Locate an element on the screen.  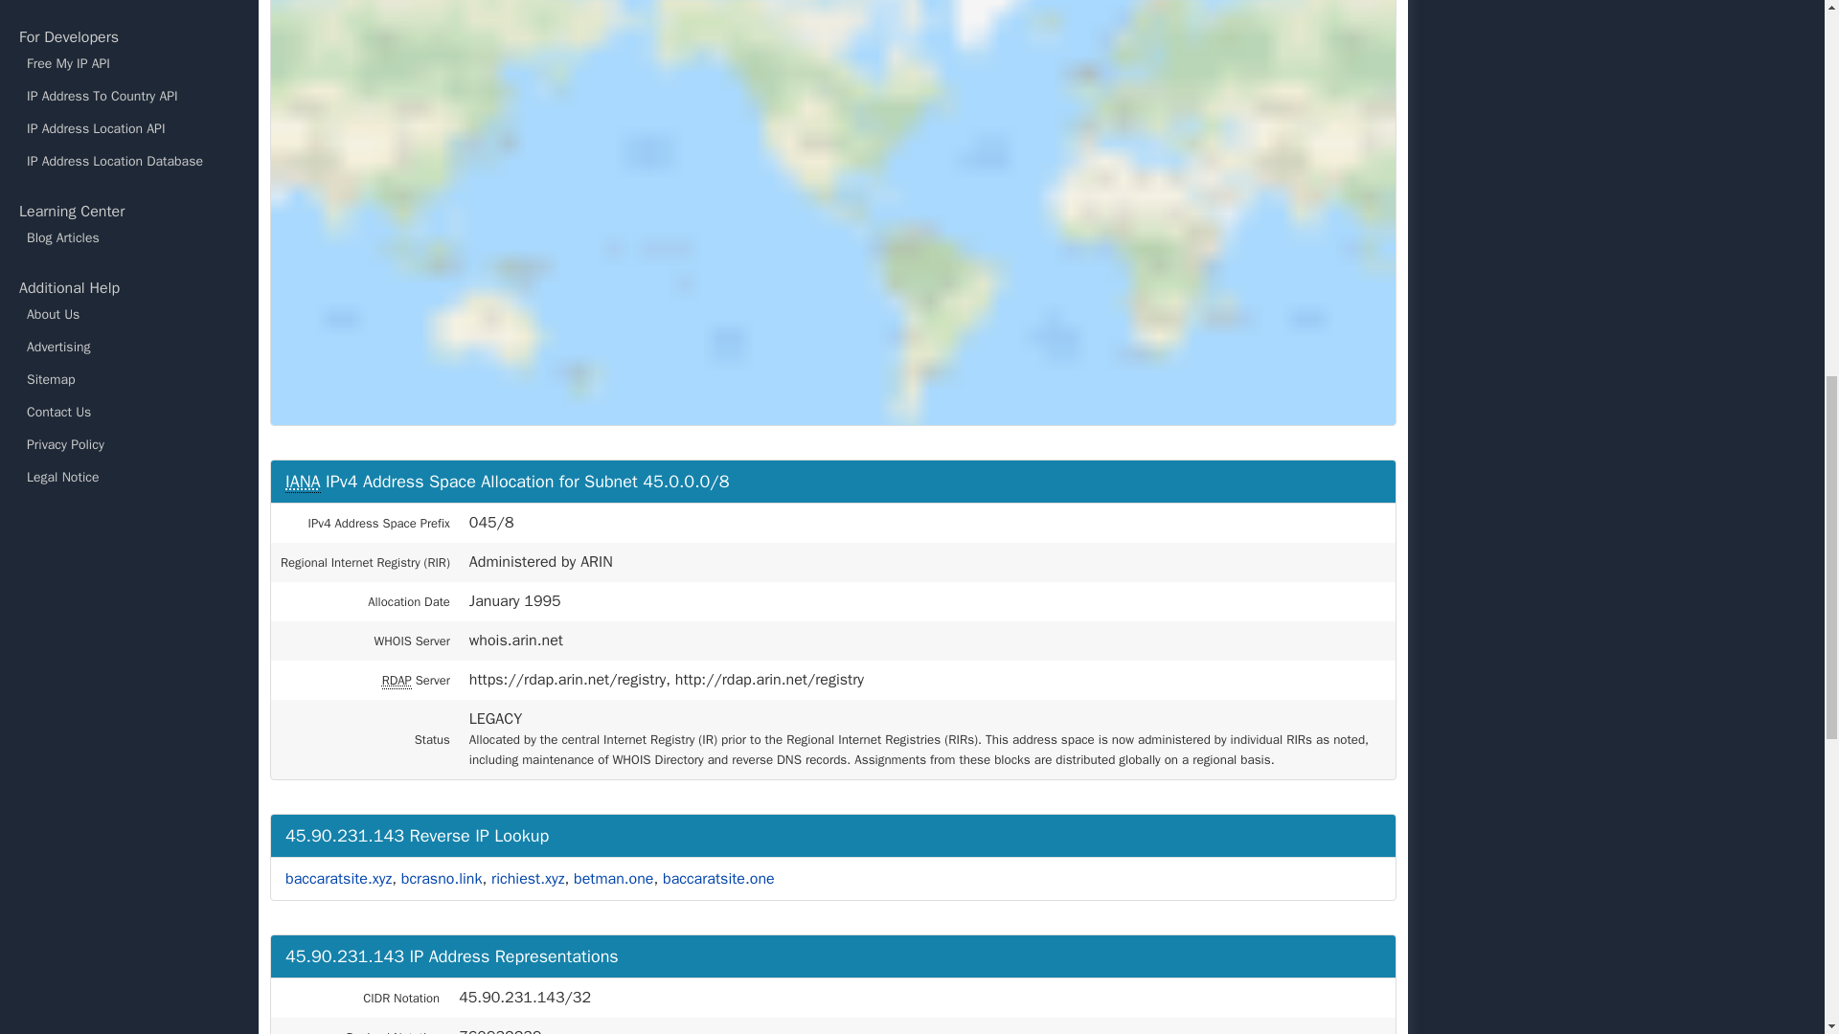
IP Address Location Database is located at coordinates (128, 161).